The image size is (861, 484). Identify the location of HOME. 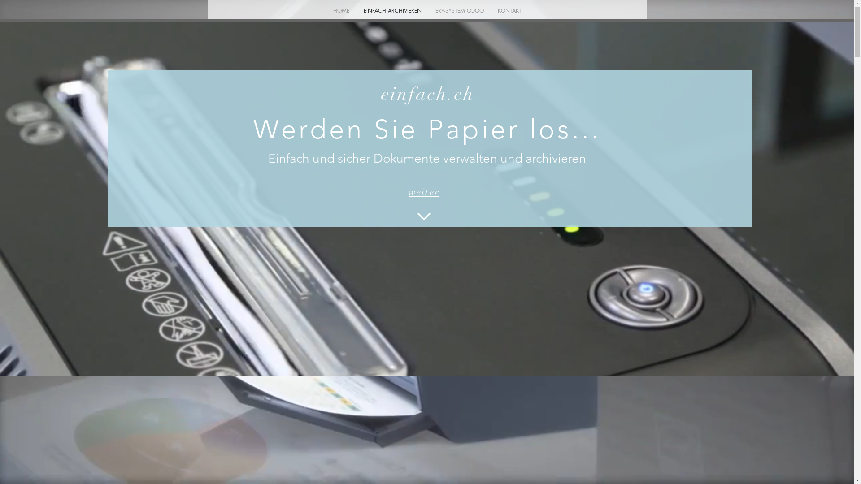
(341, 11).